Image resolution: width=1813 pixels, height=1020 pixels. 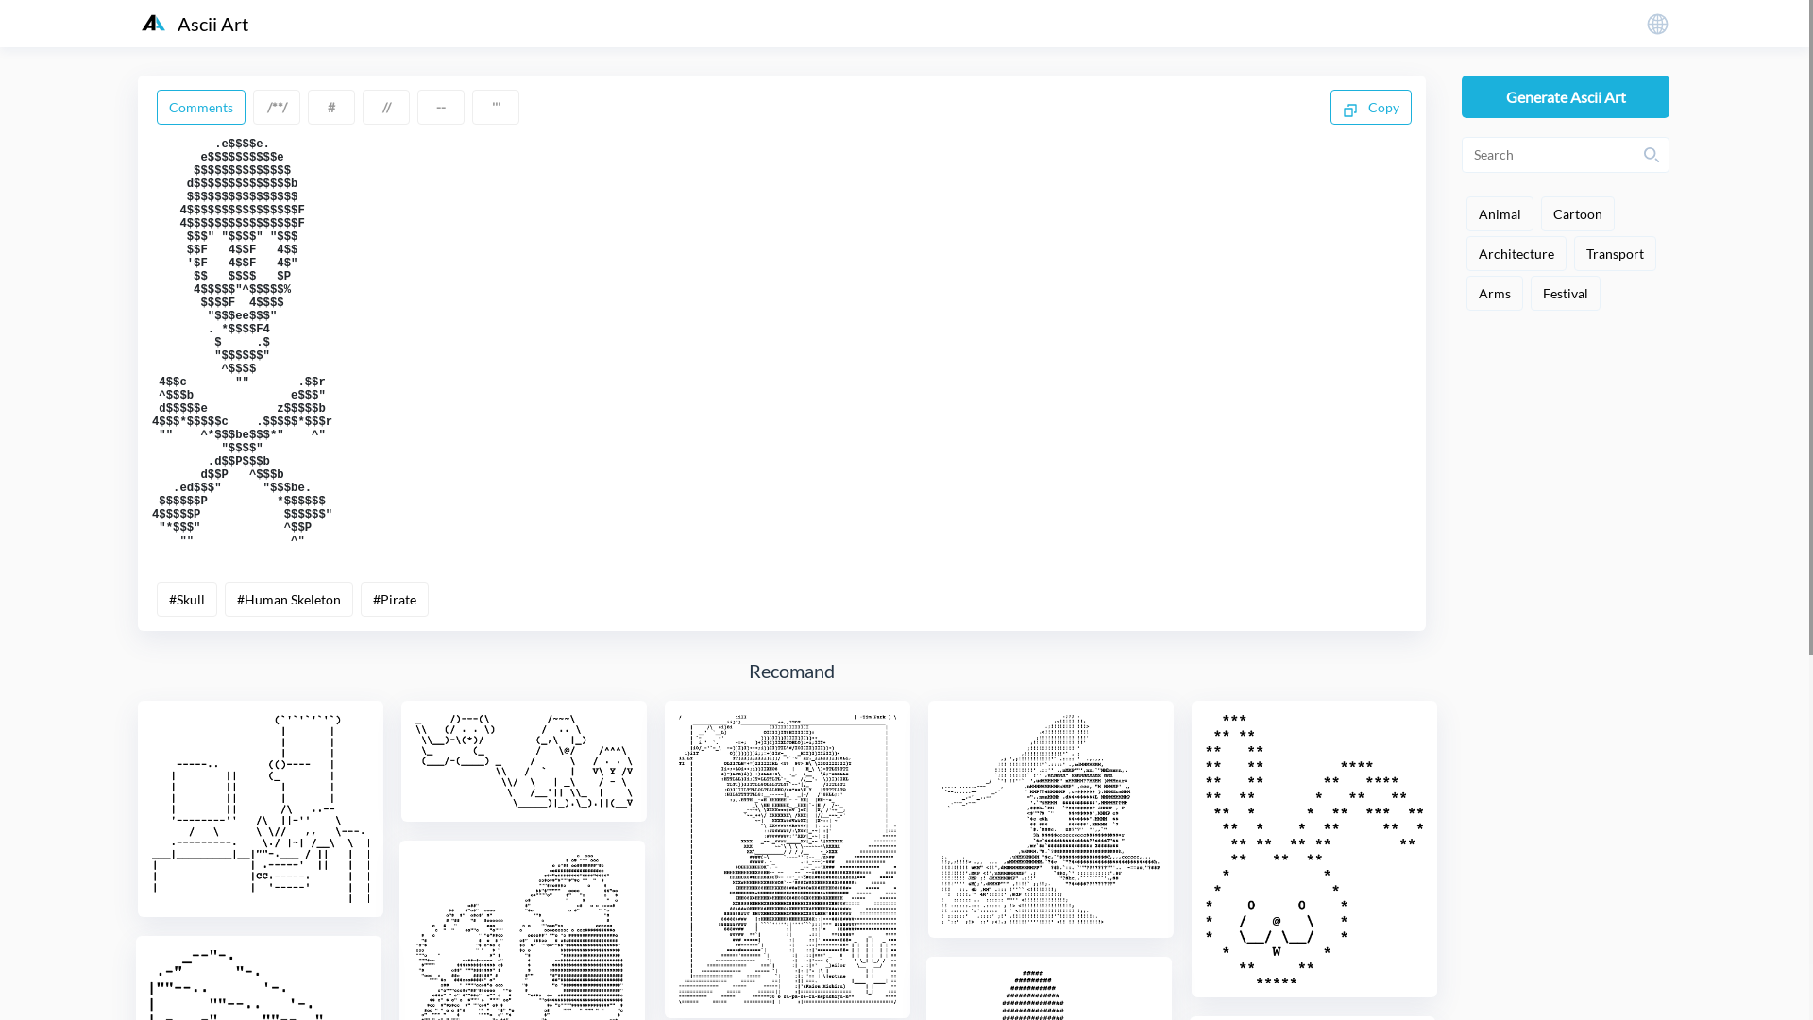 What do you see at coordinates (1051, 820) in the screenshot?
I see `Cartoon Donald Duck` at bounding box center [1051, 820].